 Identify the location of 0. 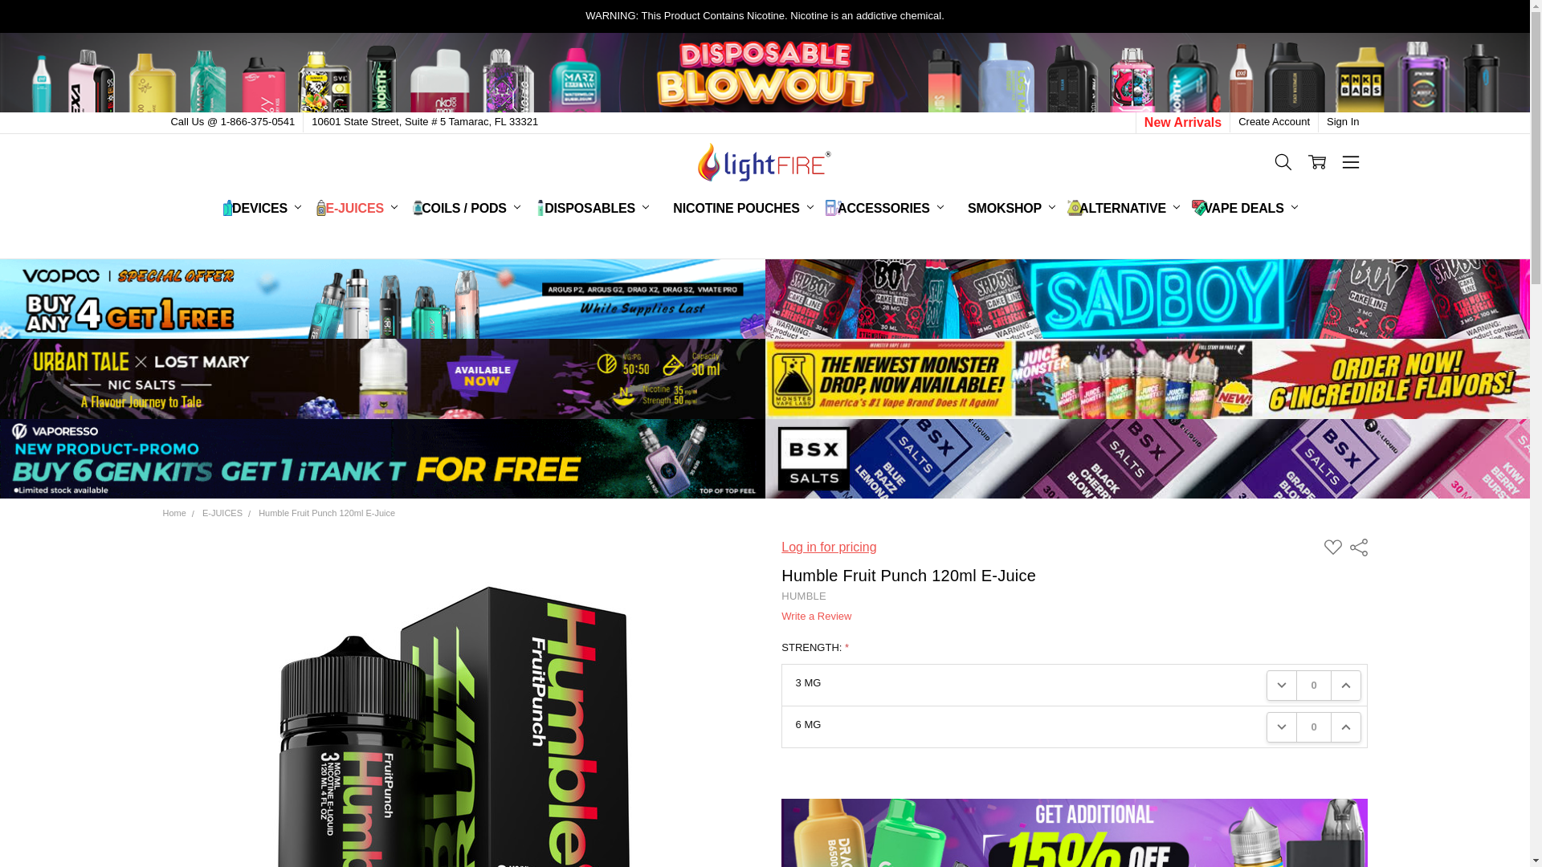
(1313, 684).